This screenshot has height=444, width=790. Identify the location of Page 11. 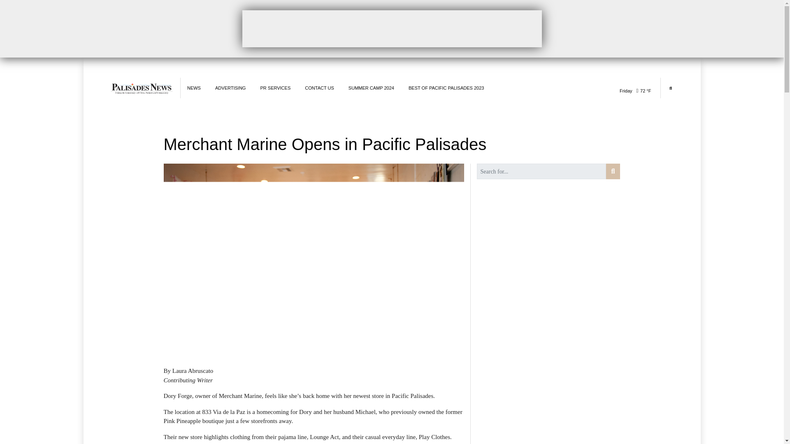
(314, 405).